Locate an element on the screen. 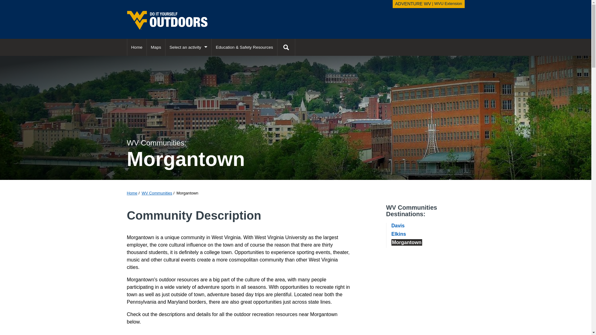  Maps is located at coordinates (156, 47).